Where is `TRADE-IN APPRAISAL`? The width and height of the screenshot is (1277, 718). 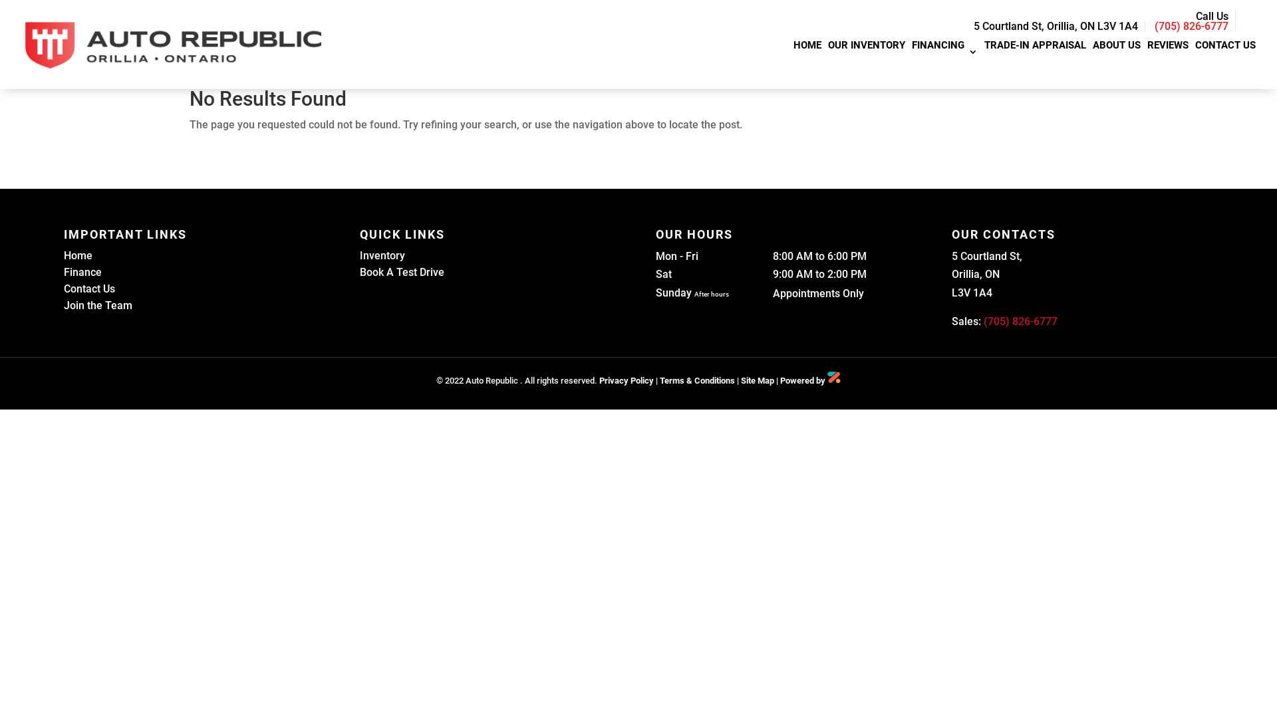
TRADE-IN APPRAISAL is located at coordinates (1035, 48).